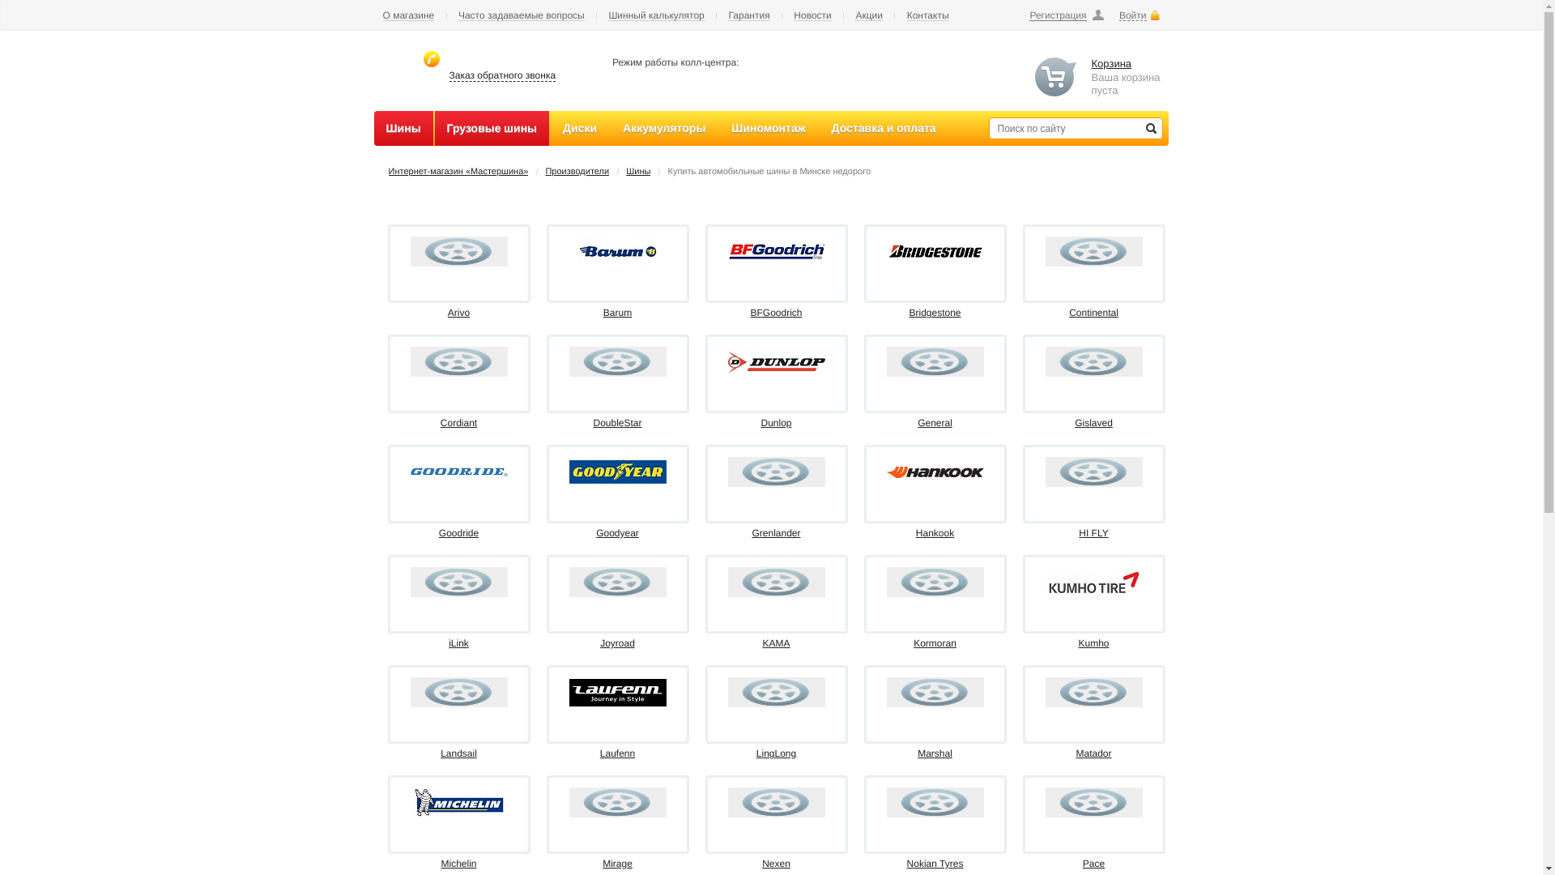 Image resolution: width=1555 pixels, height=875 pixels. I want to click on HI FLY, so click(1093, 472).